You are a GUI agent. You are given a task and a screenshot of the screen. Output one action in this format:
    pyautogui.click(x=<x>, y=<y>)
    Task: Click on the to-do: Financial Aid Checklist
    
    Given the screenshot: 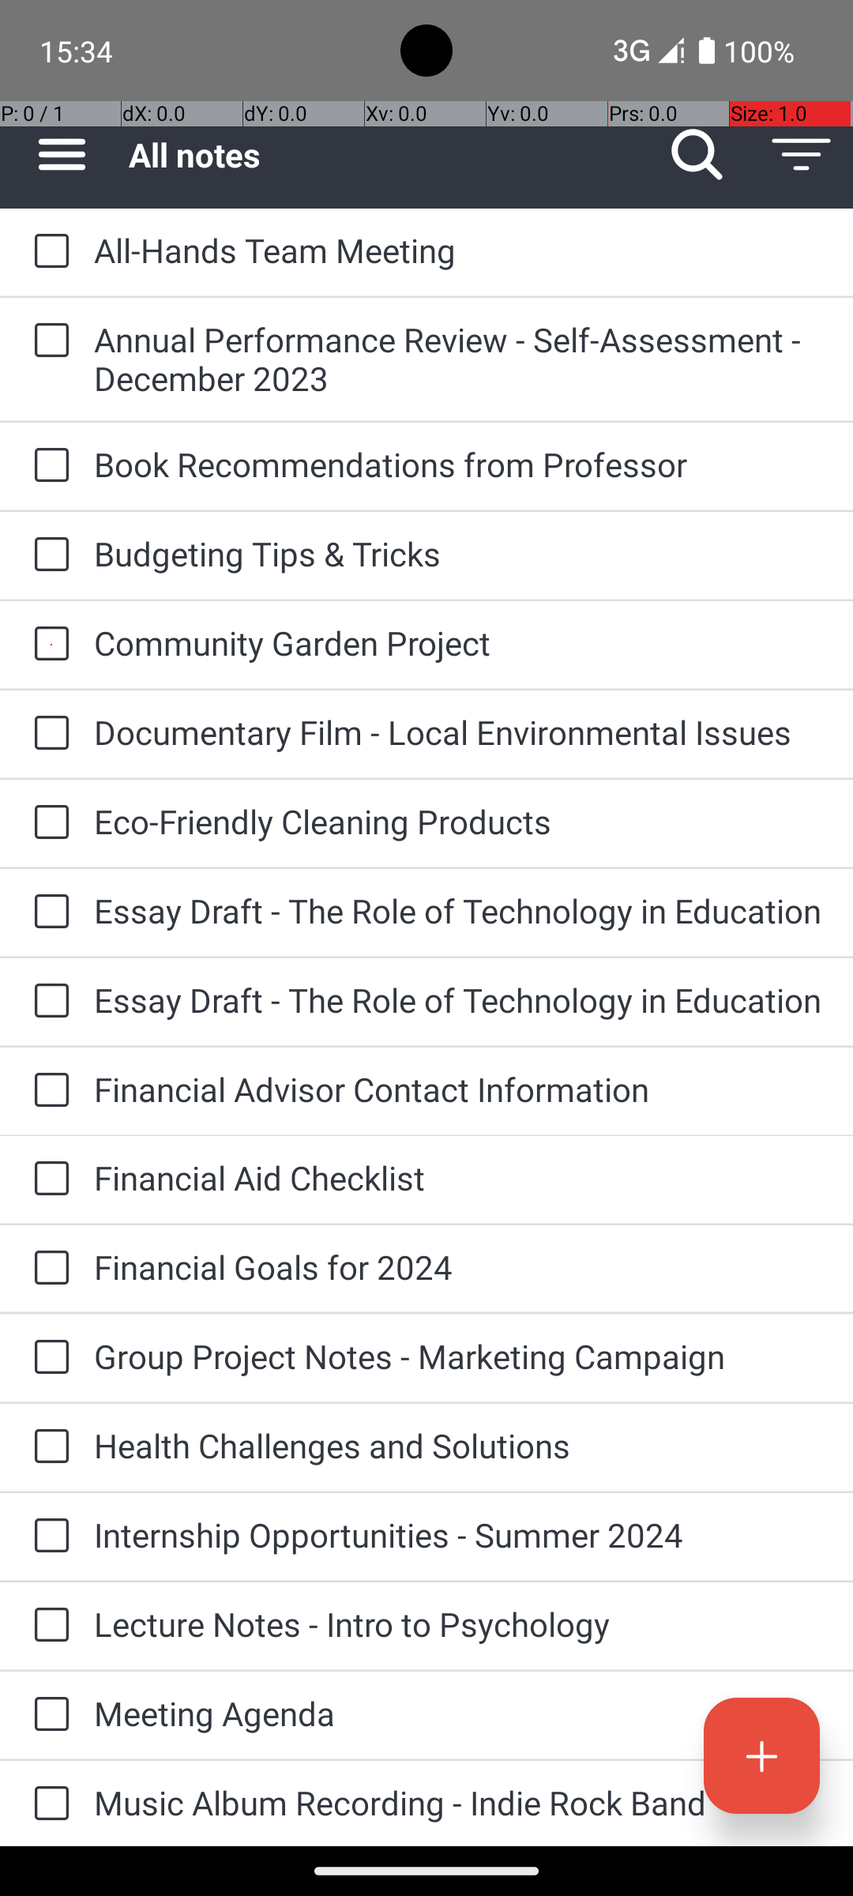 What is the action you would take?
    pyautogui.click(x=47, y=1180)
    